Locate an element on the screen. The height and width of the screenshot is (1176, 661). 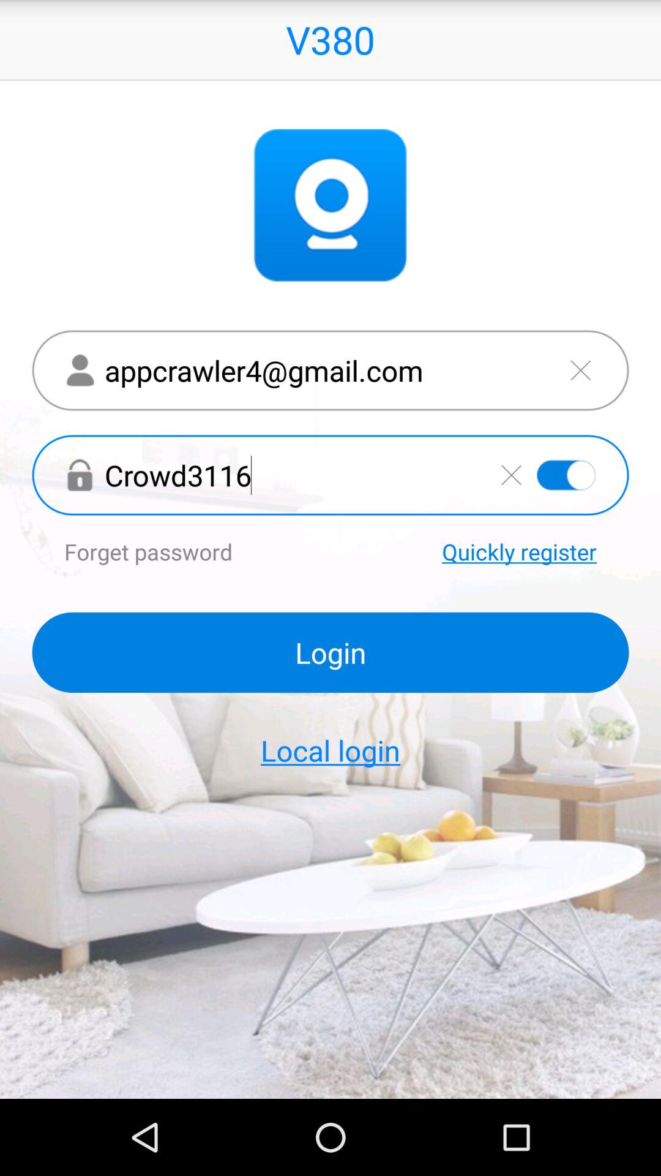
delete is located at coordinates (511, 475).